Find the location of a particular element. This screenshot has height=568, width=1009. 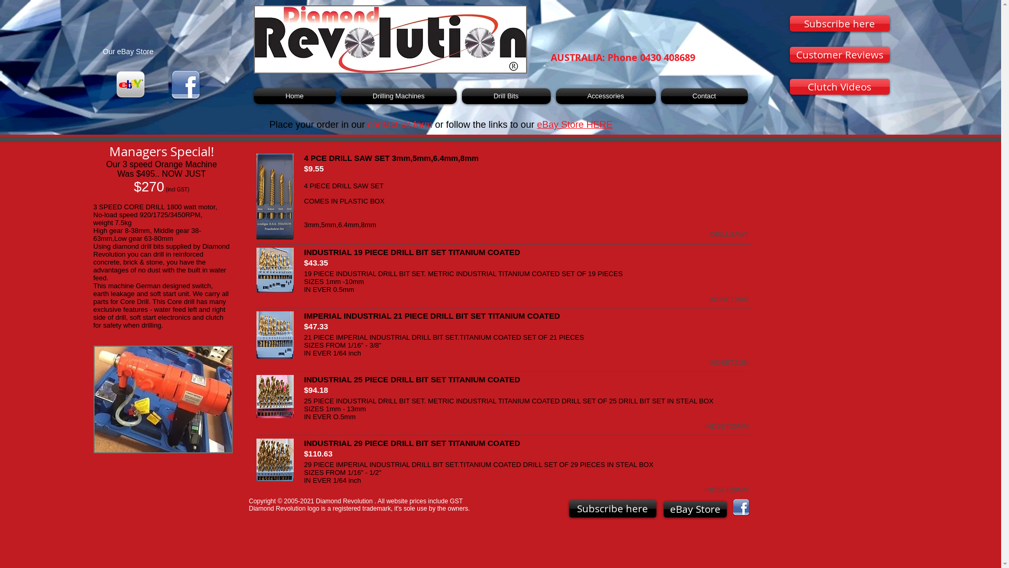

Customer Reviews is located at coordinates (839, 55).